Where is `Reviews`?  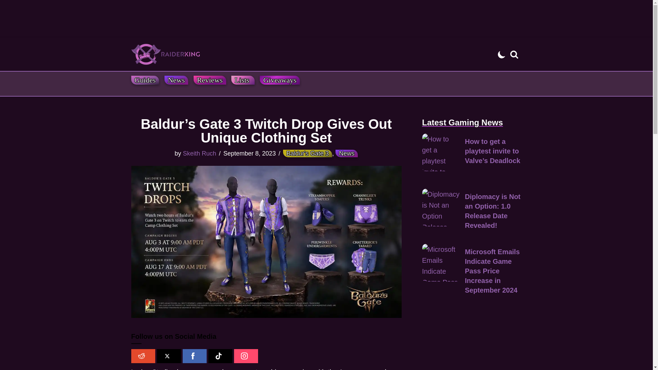
Reviews is located at coordinates (210, 80).